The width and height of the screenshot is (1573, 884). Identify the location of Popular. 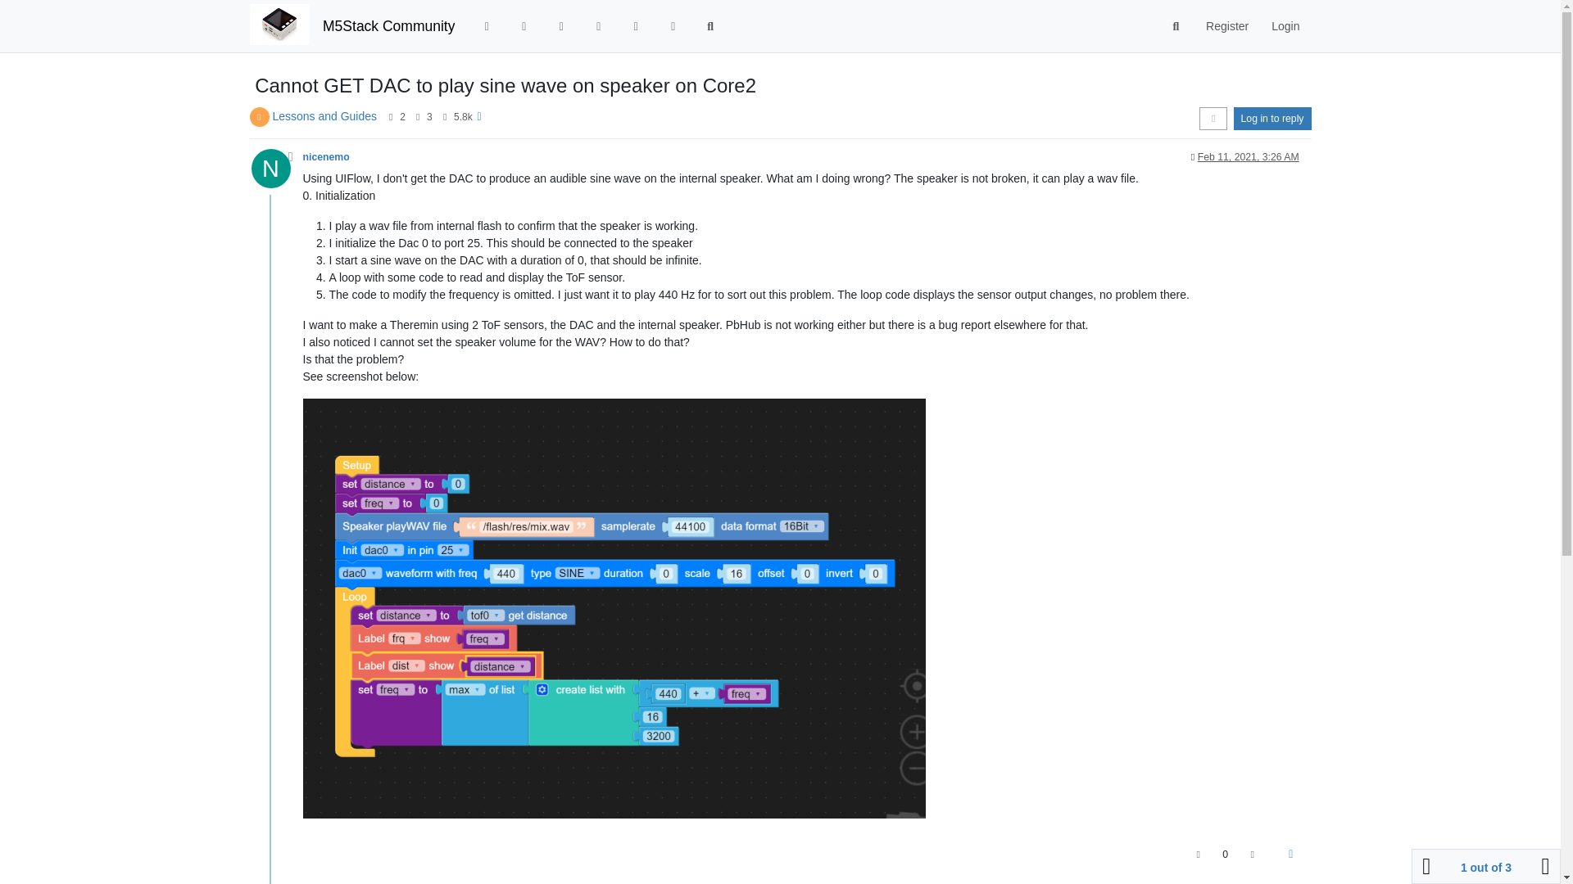
(599, 26).